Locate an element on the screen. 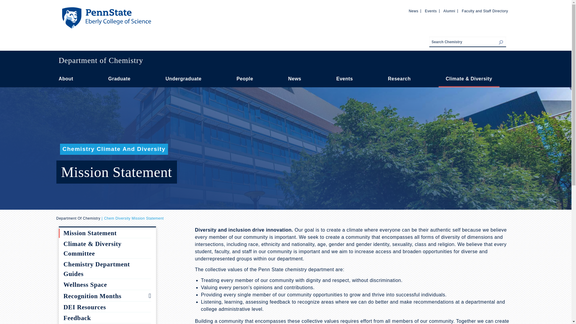 The image size is (576, 324). Home is located at coordinates (106, 10).